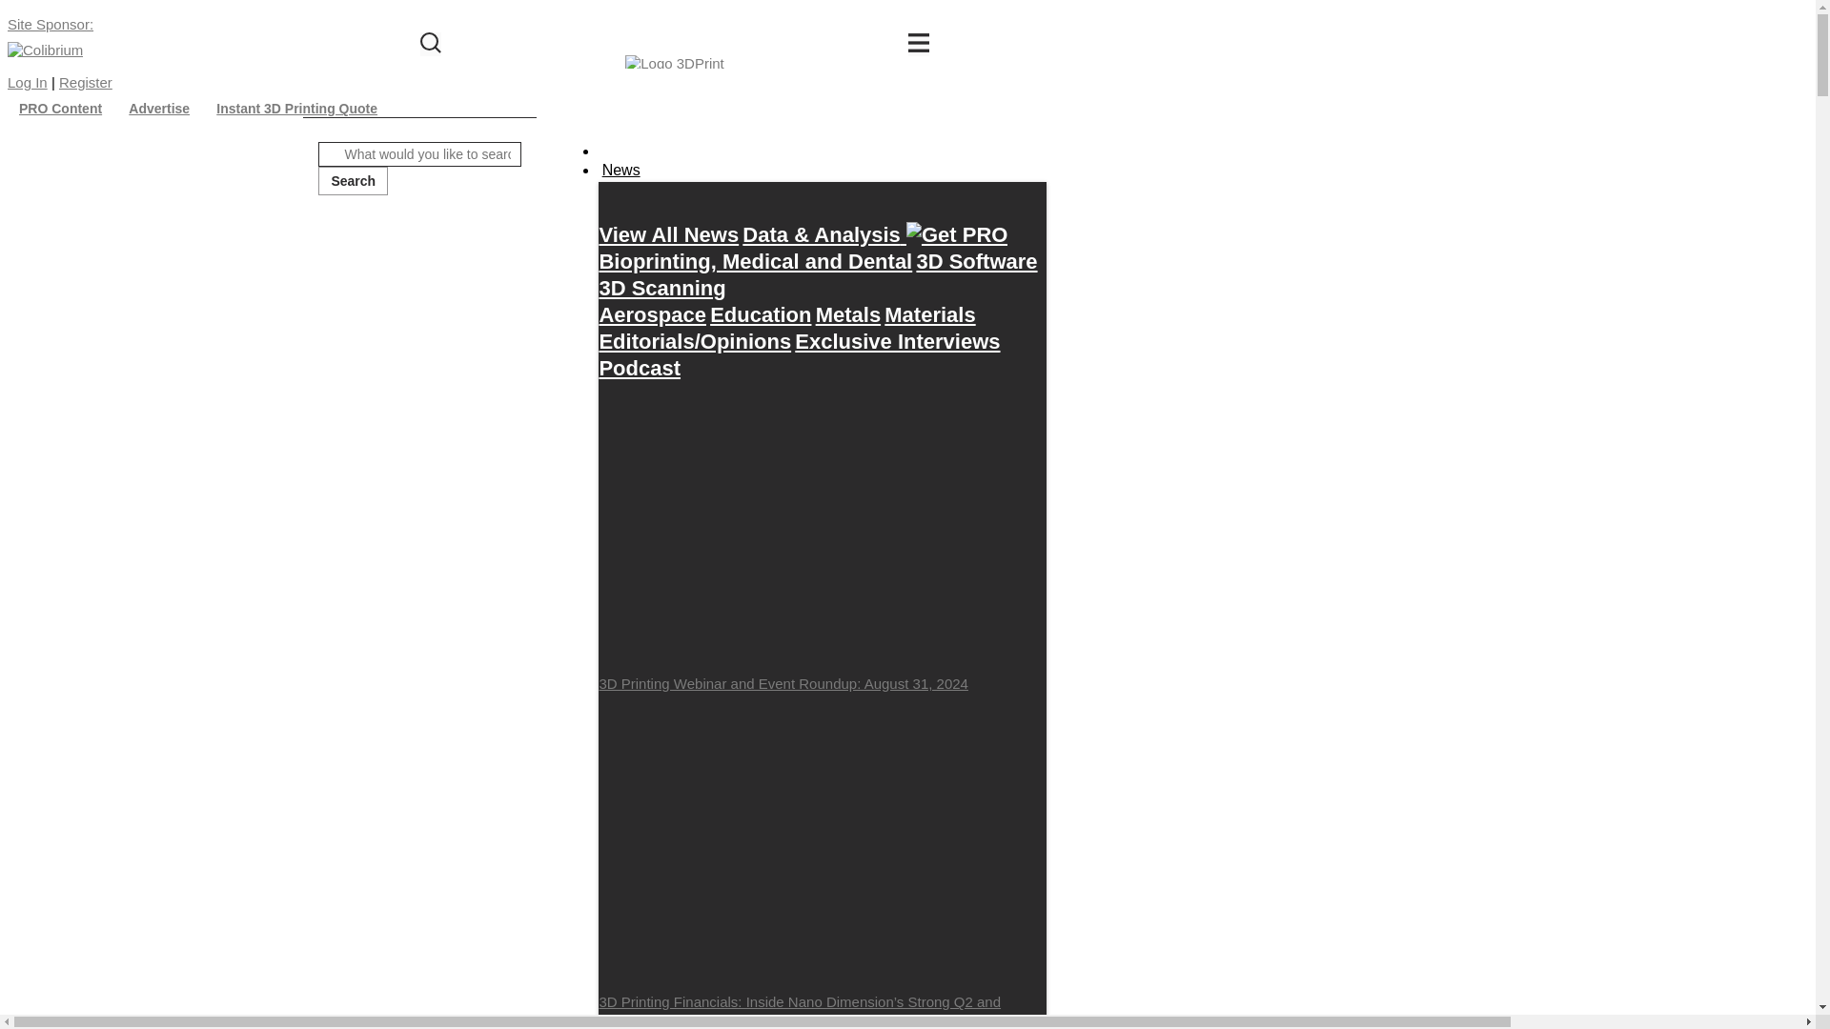 The height and width of the screenshot is (1029, 1830). What do you see at coordinates (158, 109) in the screenshot?
I see `Advertise` at bounding box center [158, 109].